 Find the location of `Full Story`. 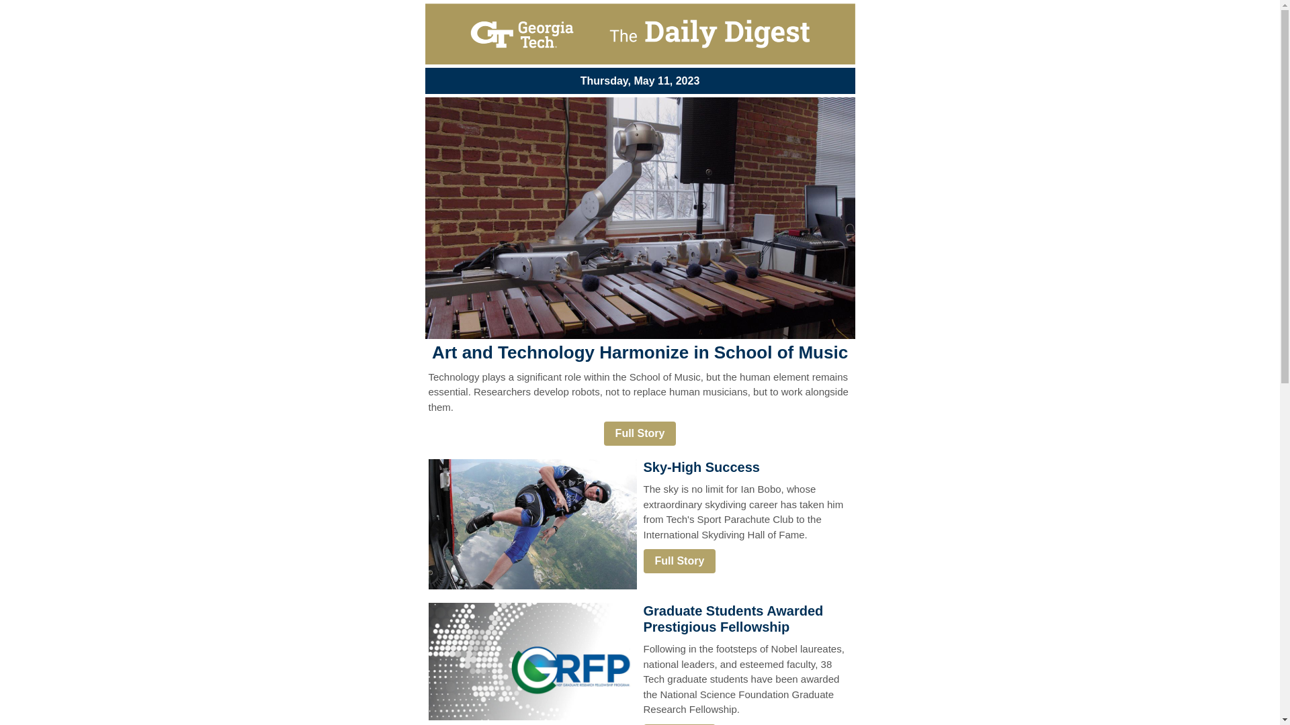

Full Story is located at coordinates (640, 434).